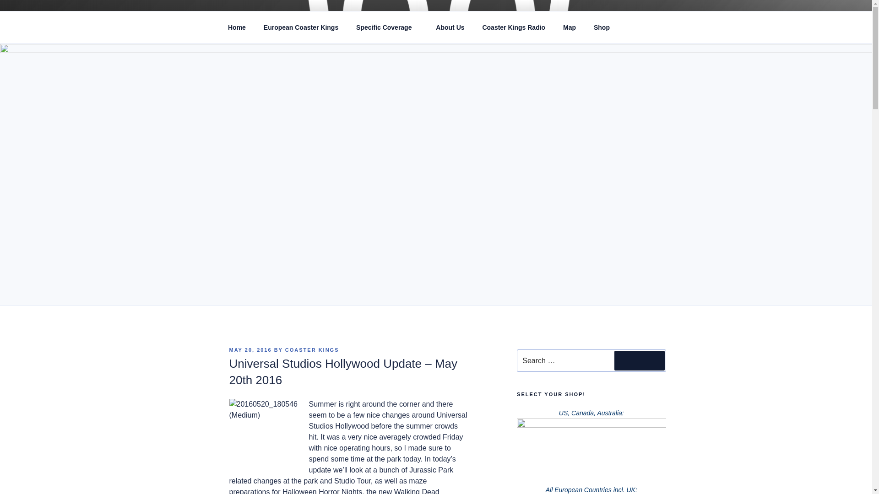 Image resolution: width=879 pixels, height=494 pixels. I want to click on Shop, so click(604, 27).